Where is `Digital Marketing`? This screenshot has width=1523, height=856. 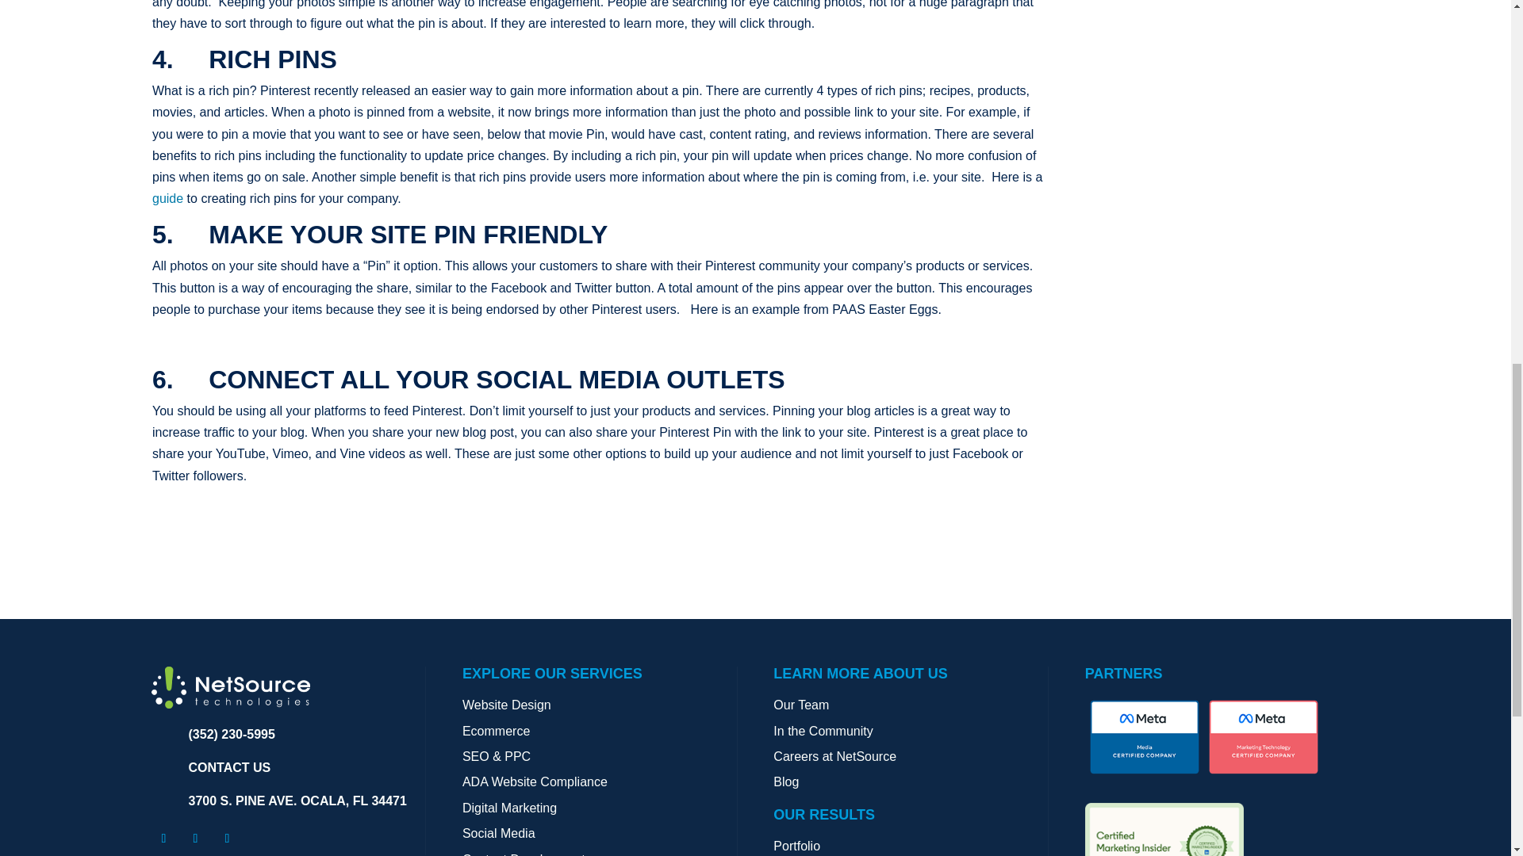 Digital Marketing is located at coordinates (509, 808).